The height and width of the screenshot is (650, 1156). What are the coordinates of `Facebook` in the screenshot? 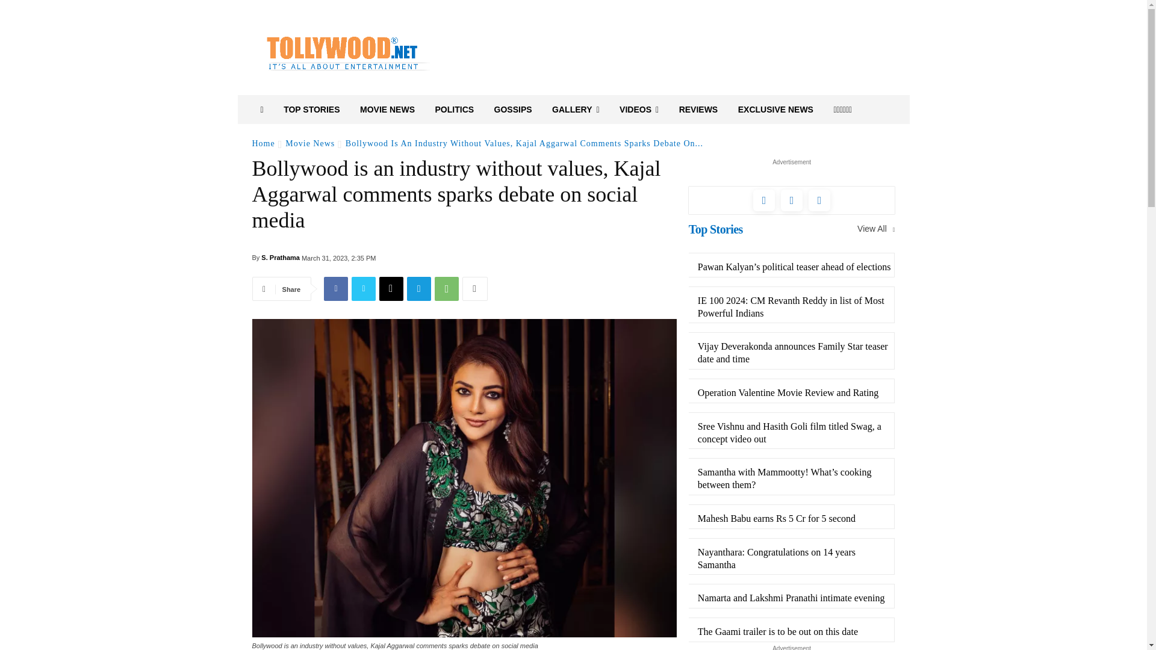 It's located at (335, 289).